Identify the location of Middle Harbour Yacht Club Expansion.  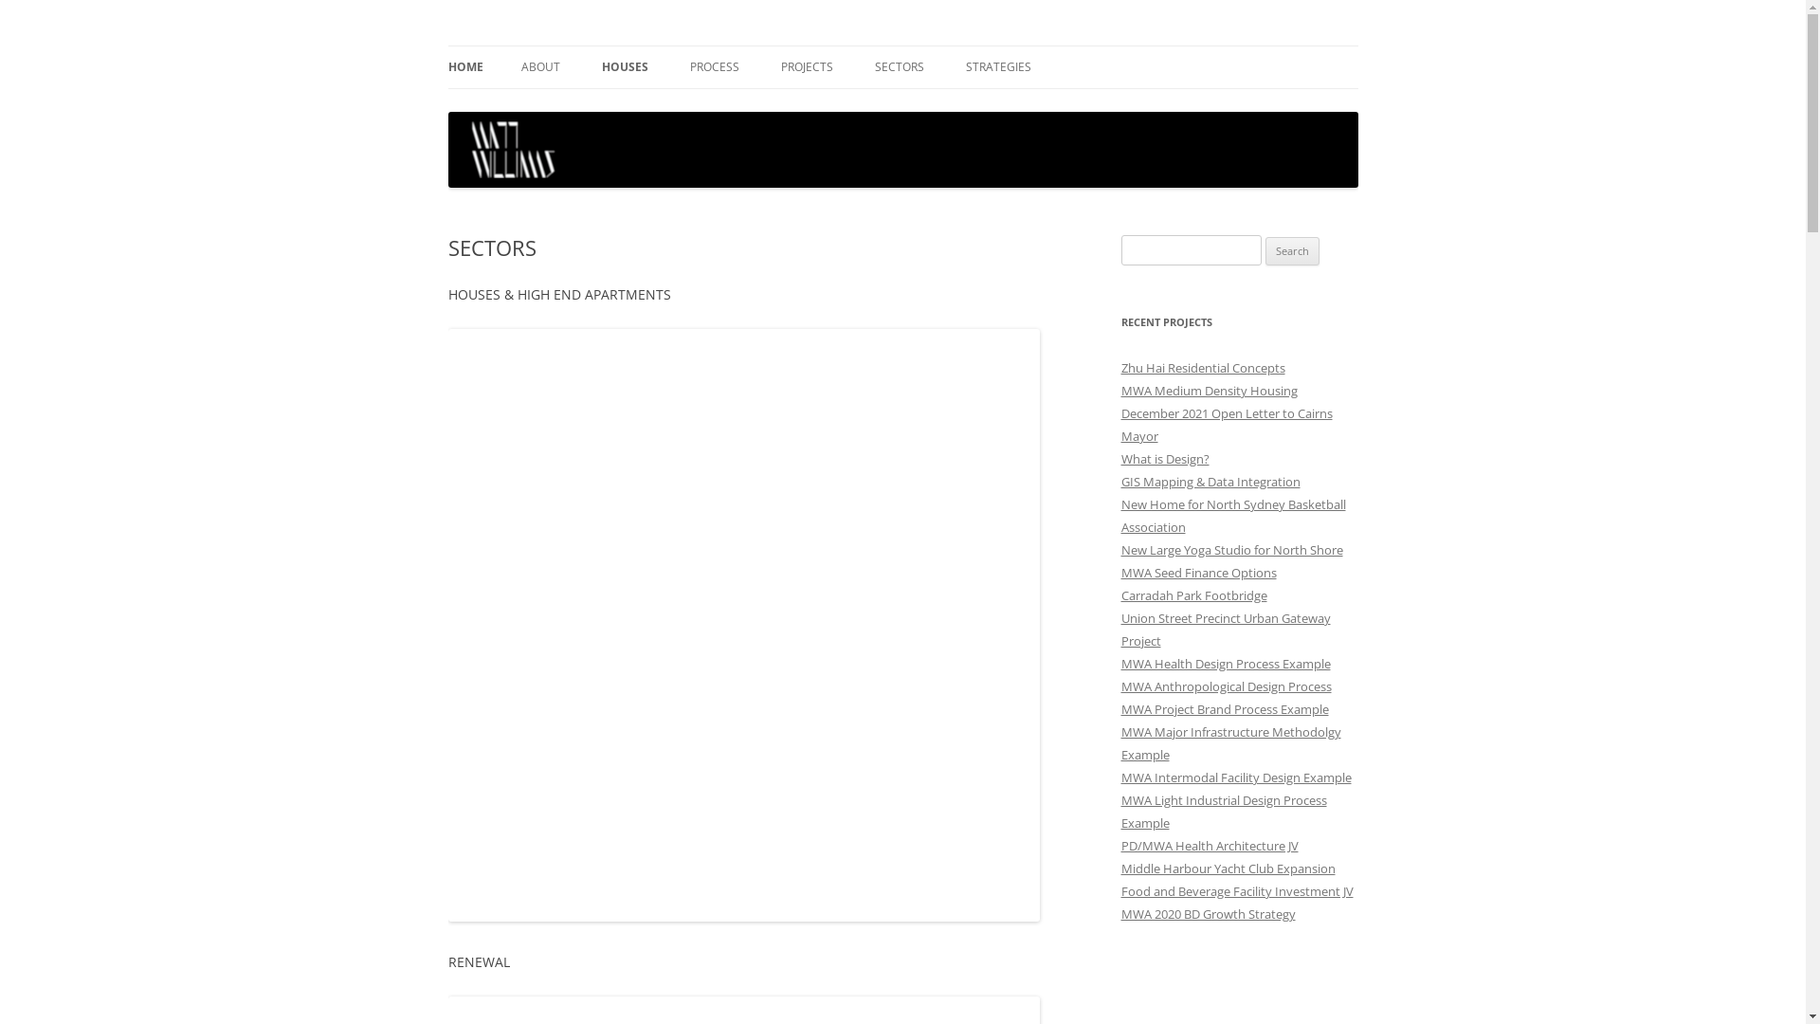
(1228, 869).